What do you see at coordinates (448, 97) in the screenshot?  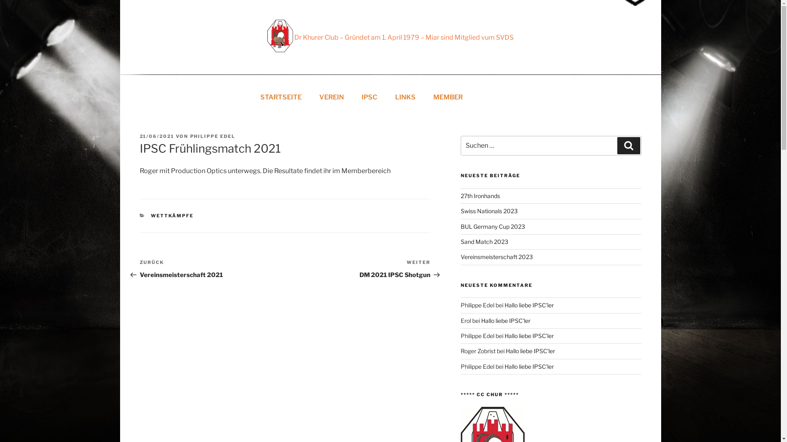 I see `MEMBER` at bounding box center [448, 97].